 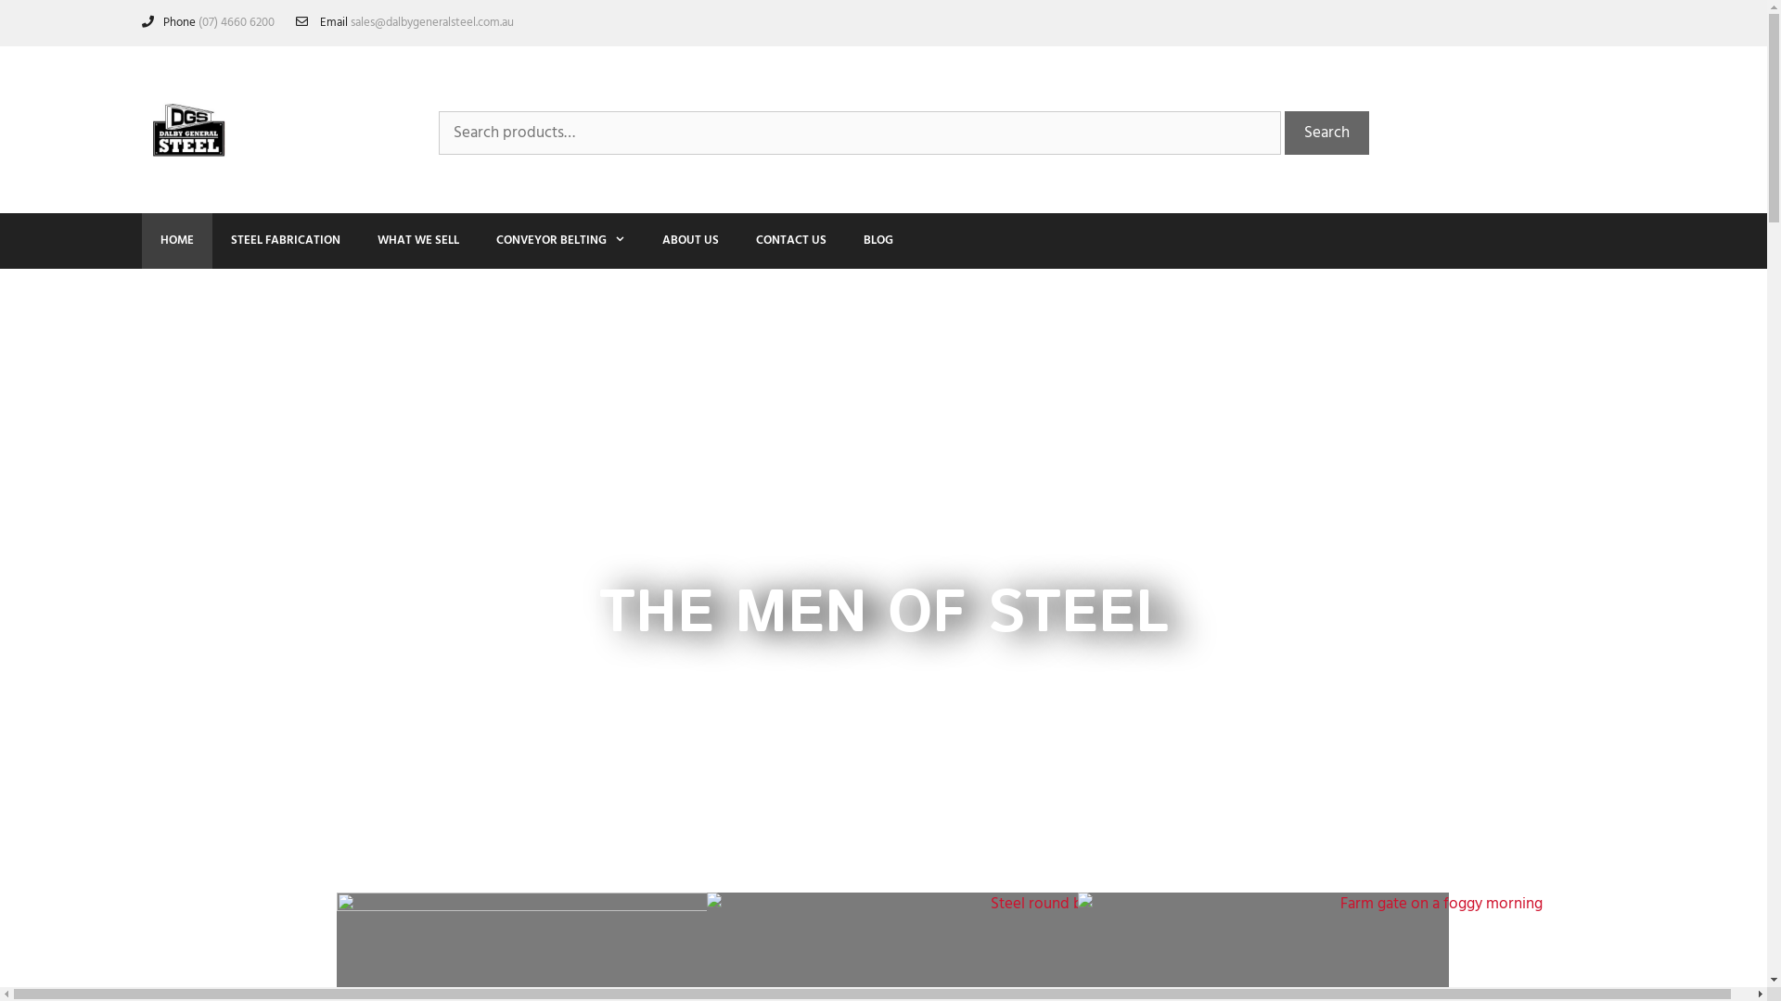 What do you see at coordinates (285, 241) in the screenshot?
I see `STEEL FABRICATION` at bounding box center [285, 241].